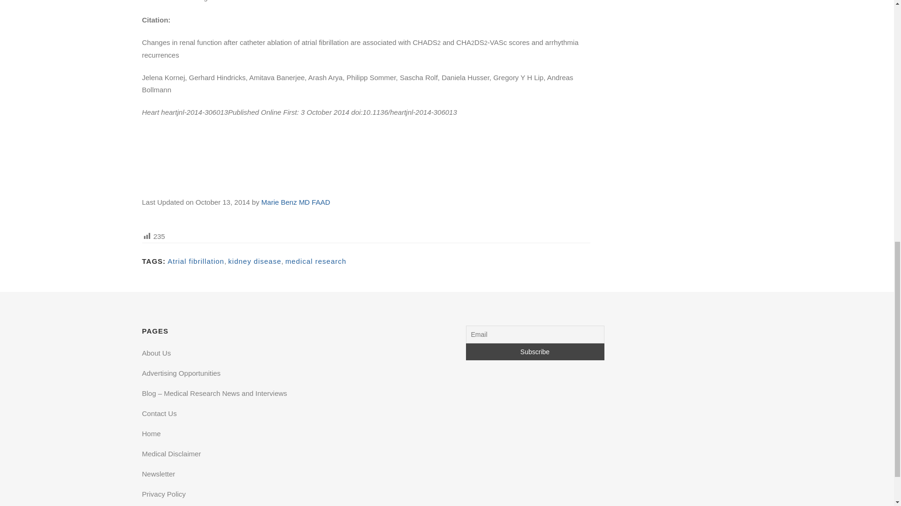  What do you see at coordinates (534, 351) in the screenshot?
I see `Subscribe` at bounding box center [534, 351].